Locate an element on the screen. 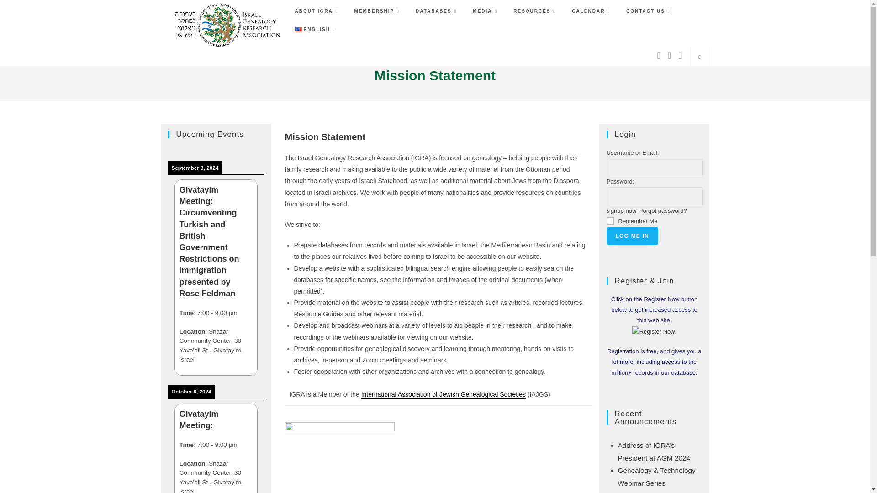 The image size is (877, 493). DATABASES is located at coordinates (437, 11).